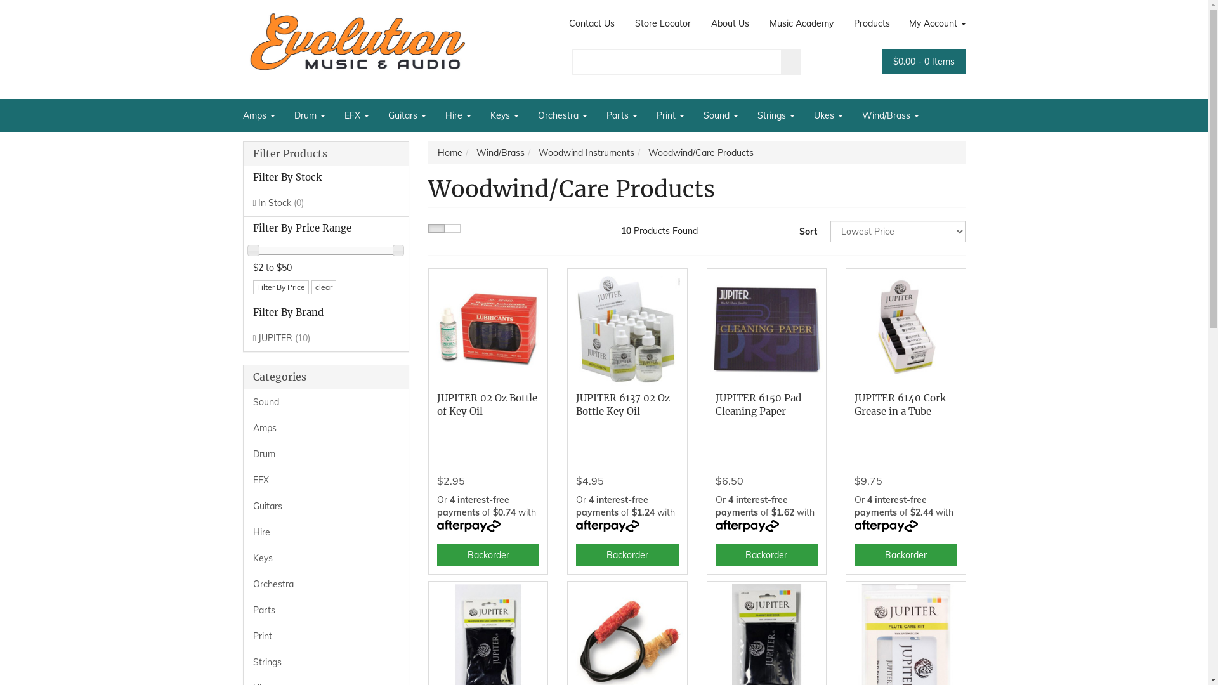  What do you see at coordinates (357, 115) in the screenshot?
I see `EFX` at bounding box center [357, 115].